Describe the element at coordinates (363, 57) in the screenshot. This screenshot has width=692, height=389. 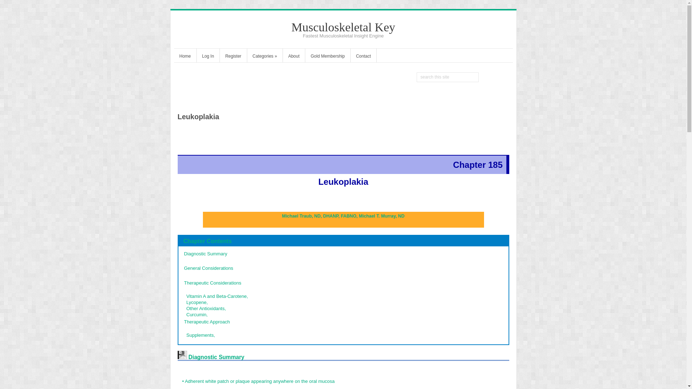
I see `Contact` at that location.